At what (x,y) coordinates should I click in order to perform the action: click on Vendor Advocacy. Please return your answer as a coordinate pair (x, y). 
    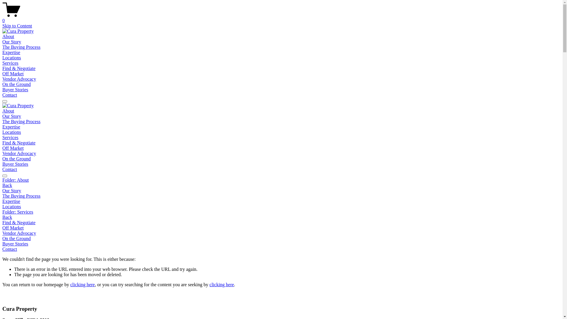
    Looking at the image, I should click on (281, 233).